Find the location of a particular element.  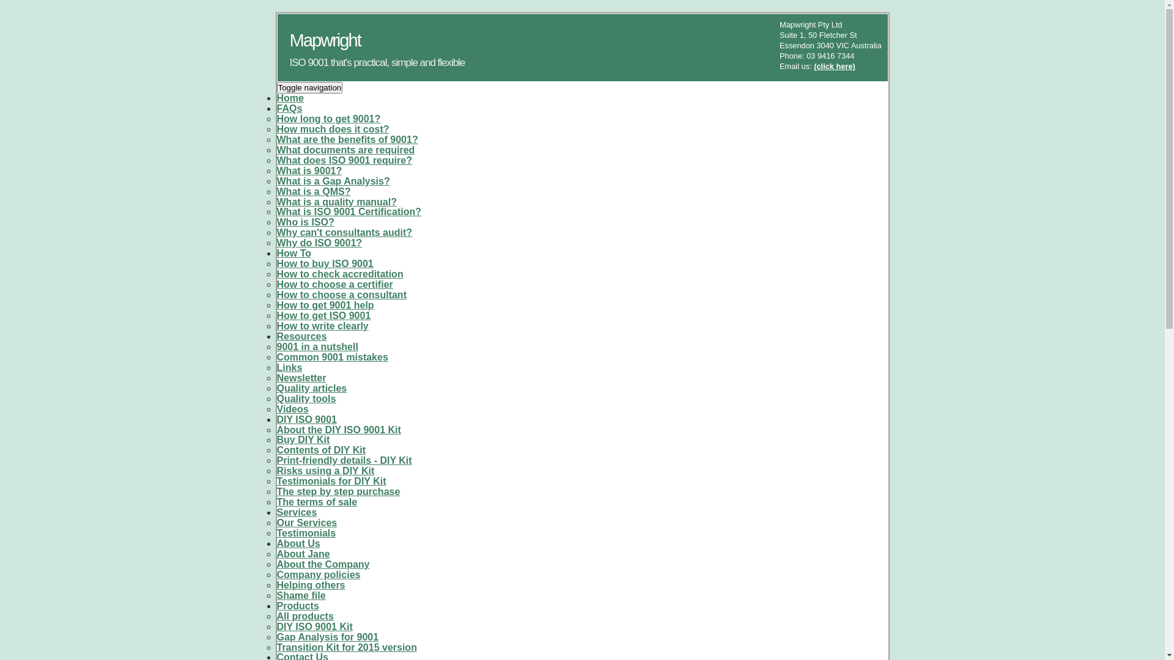

Buy DIY Kit is located at coordinates (303, 440).